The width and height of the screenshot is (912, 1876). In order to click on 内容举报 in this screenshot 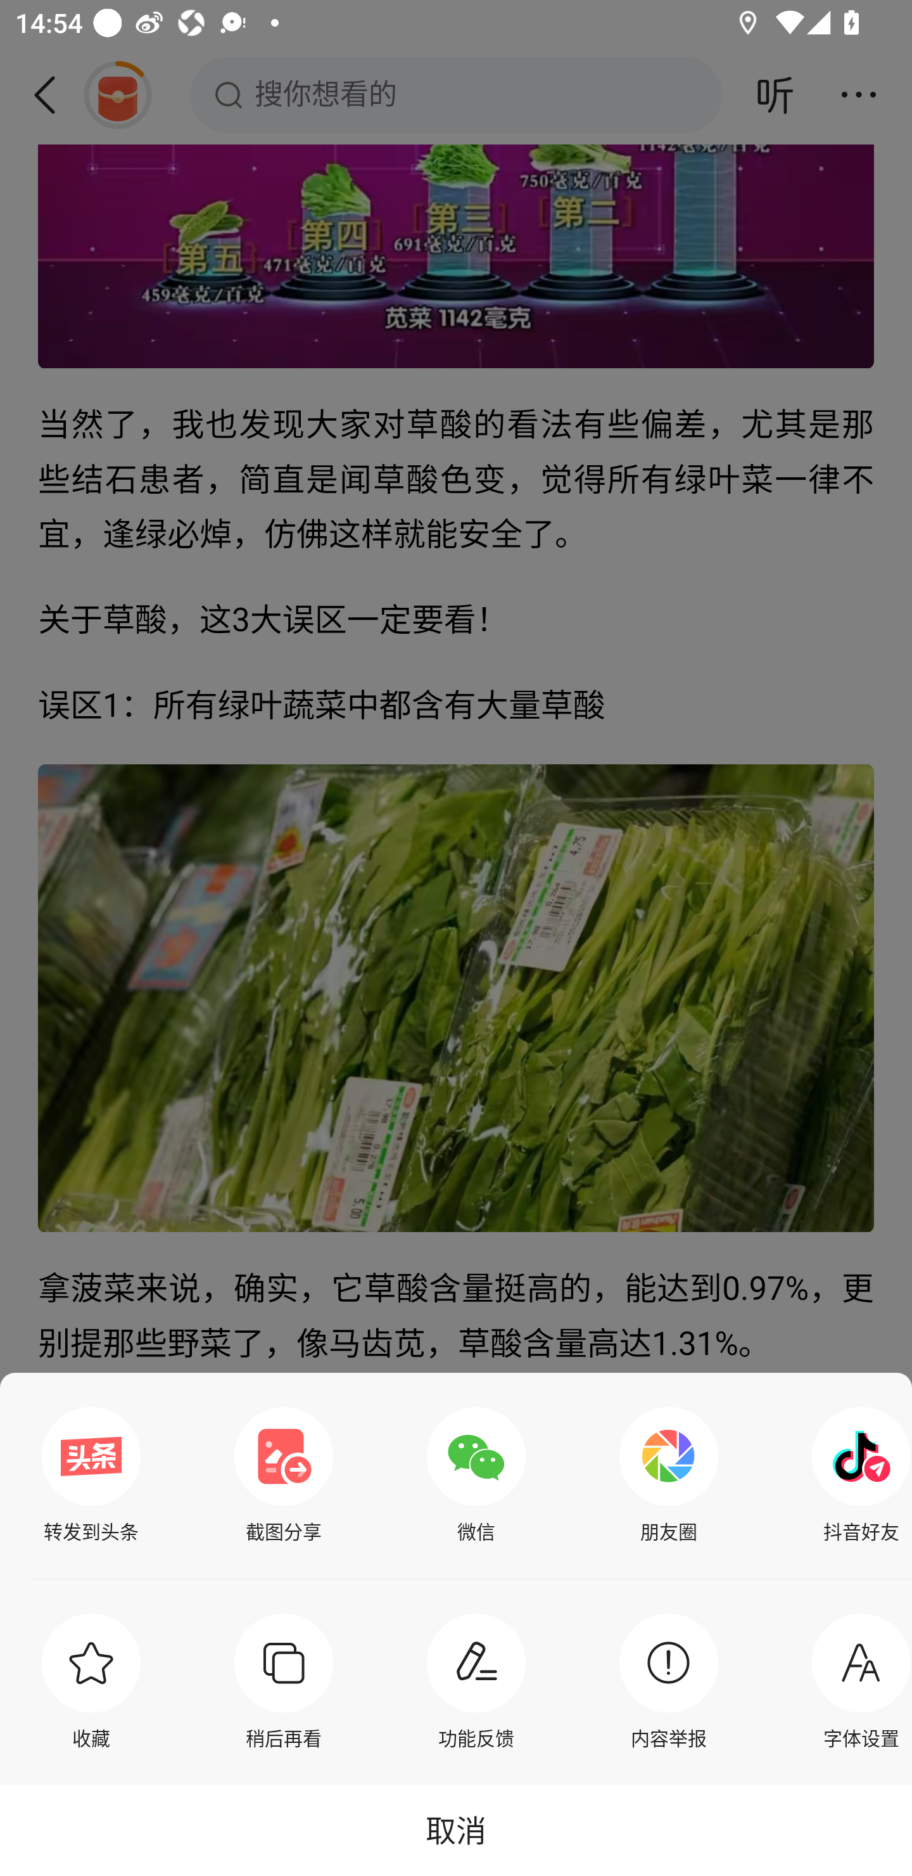, I will do `click(669, 1681)`.